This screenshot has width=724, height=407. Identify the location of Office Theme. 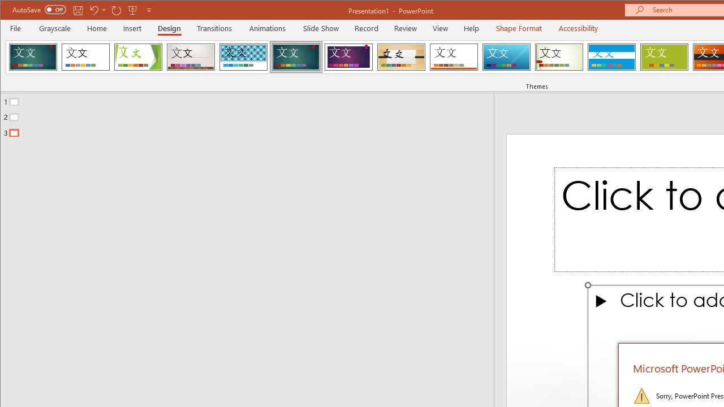
(85, 57).